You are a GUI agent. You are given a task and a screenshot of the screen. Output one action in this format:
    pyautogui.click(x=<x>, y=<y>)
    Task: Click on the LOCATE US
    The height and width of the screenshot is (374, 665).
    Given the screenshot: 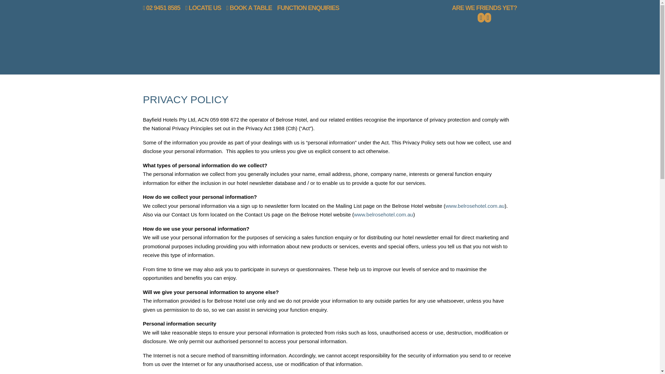 What is the action you would take?
    pyautogui.click(x=203, y=8)
    